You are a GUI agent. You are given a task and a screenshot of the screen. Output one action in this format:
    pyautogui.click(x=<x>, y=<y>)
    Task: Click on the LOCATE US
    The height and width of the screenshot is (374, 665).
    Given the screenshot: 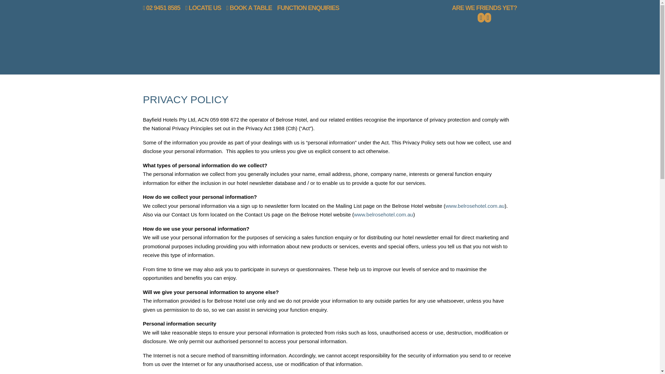 What is the action you would take?
    pyautogui.click(x=203, y=8)
    